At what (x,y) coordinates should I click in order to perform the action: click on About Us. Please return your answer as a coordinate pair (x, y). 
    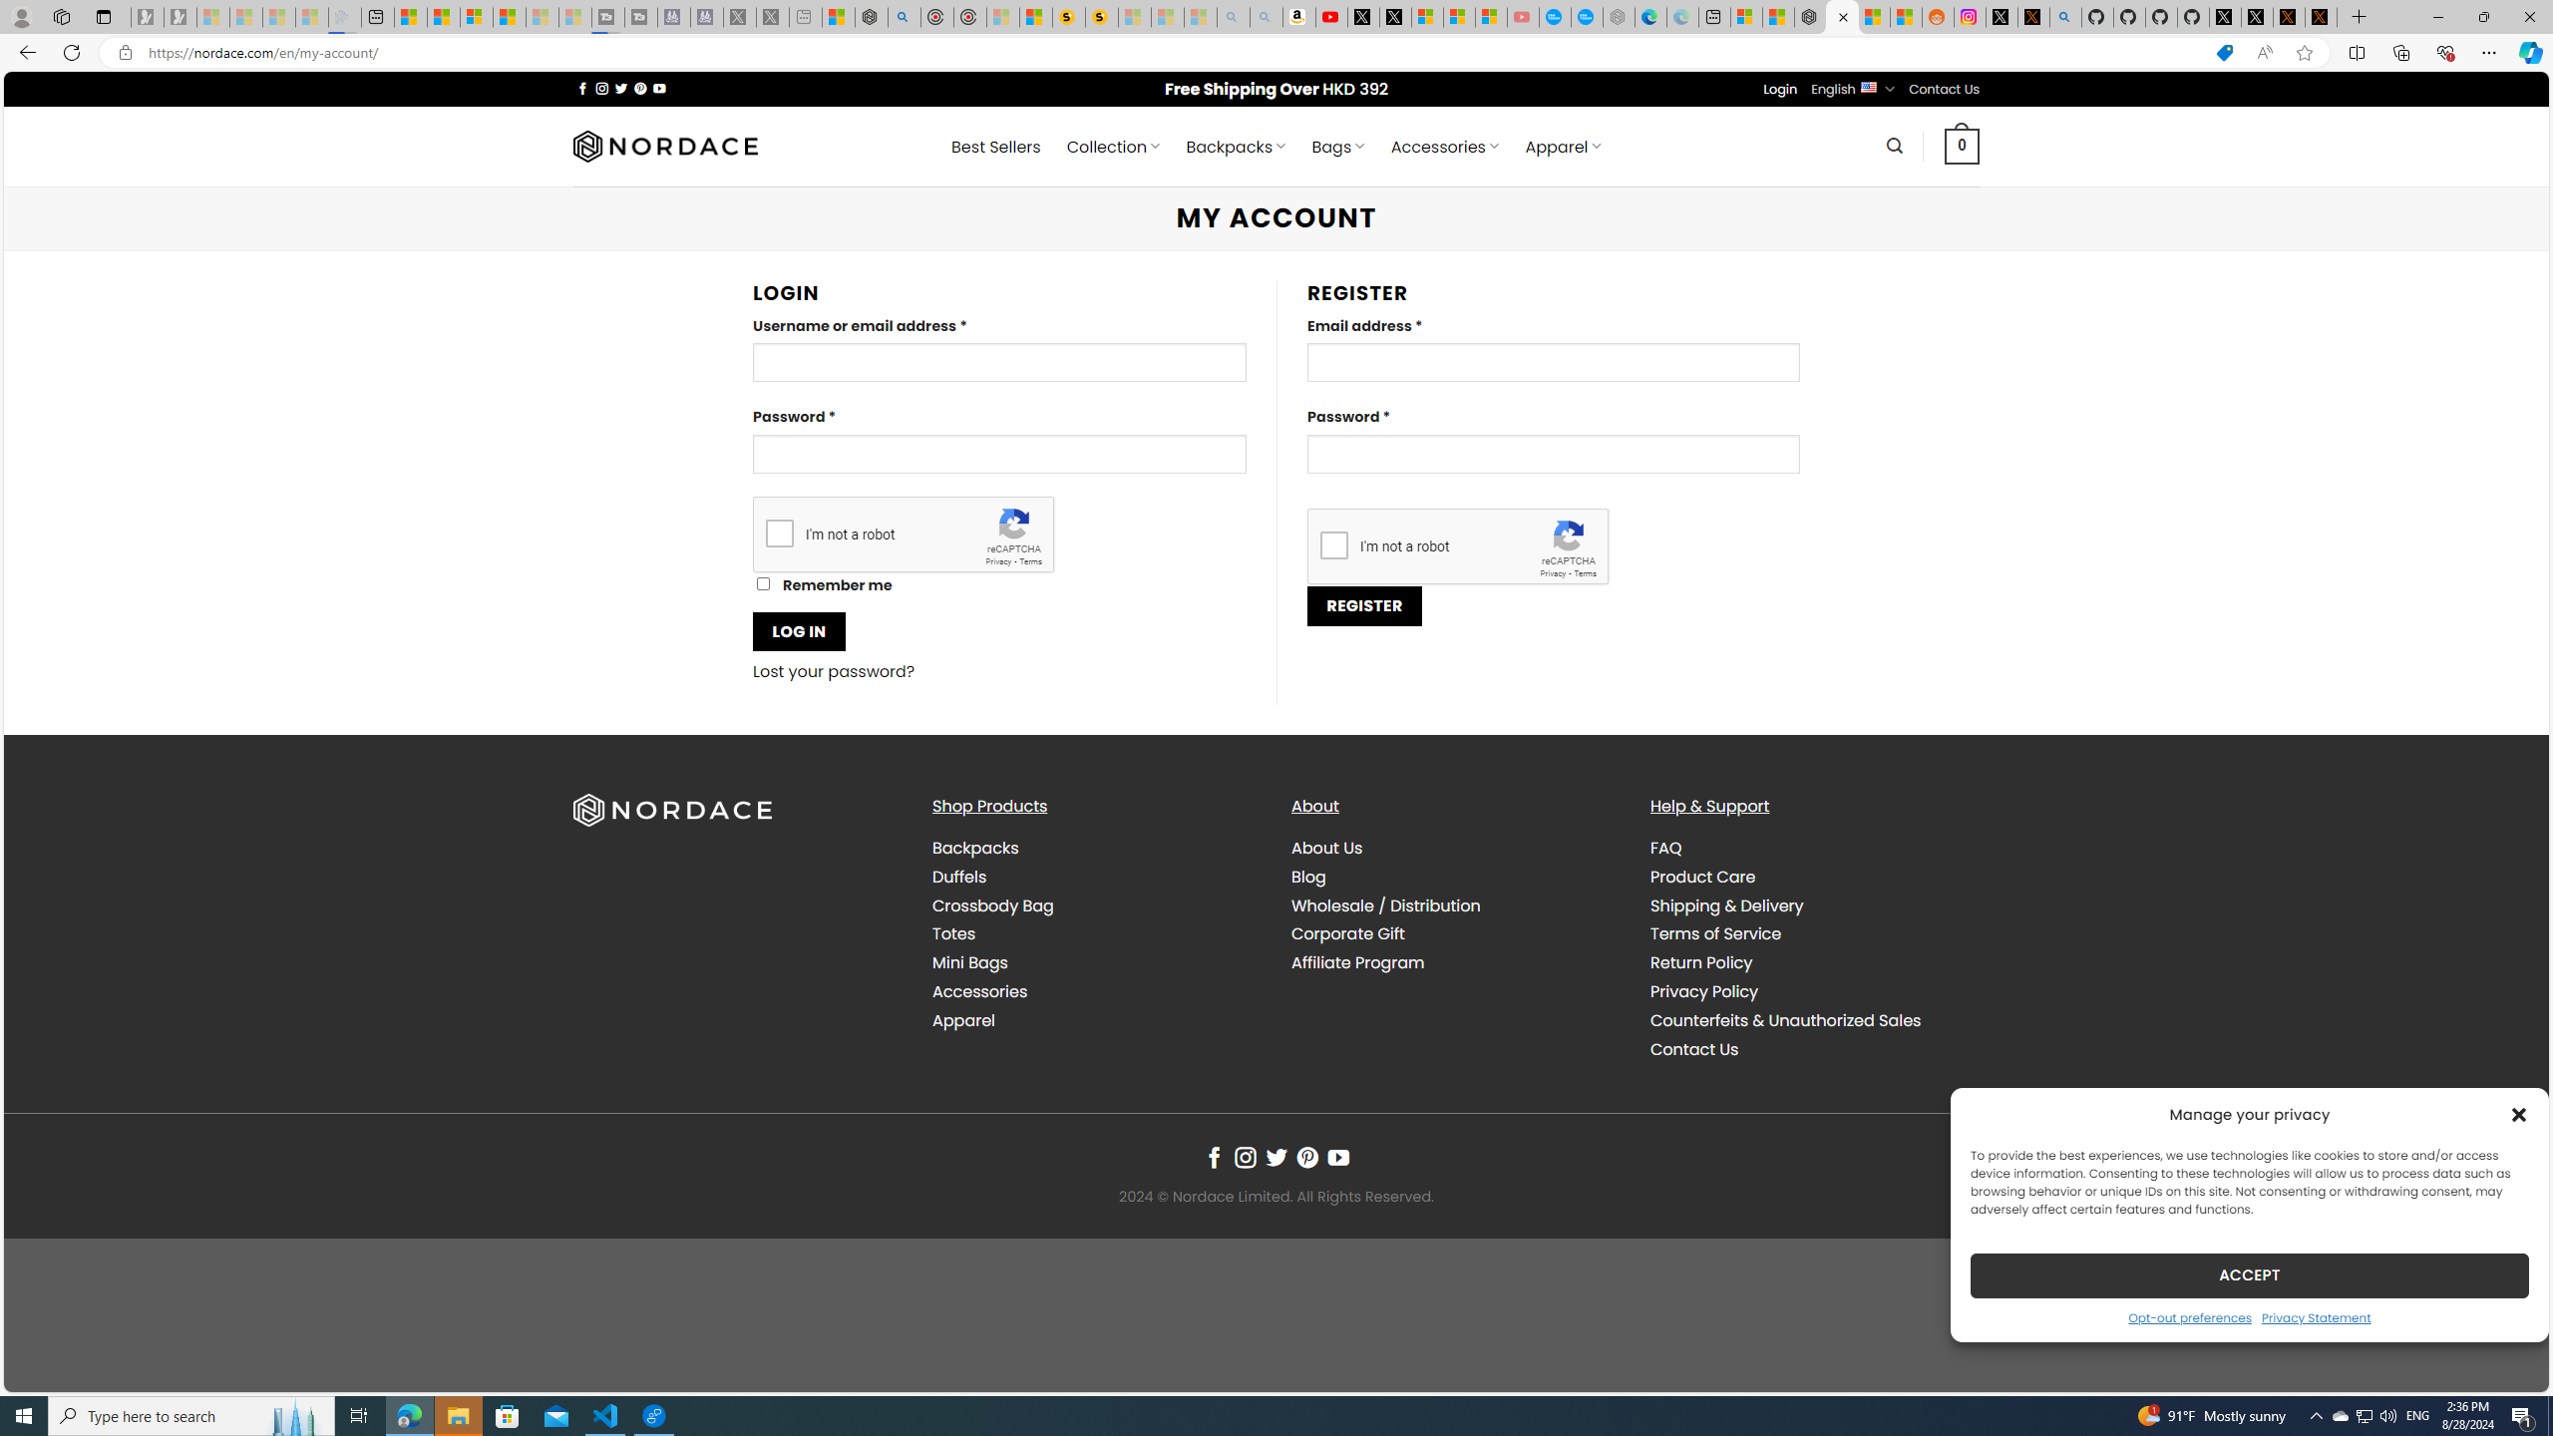
    Looking at the image, I should click on (1327, 848).